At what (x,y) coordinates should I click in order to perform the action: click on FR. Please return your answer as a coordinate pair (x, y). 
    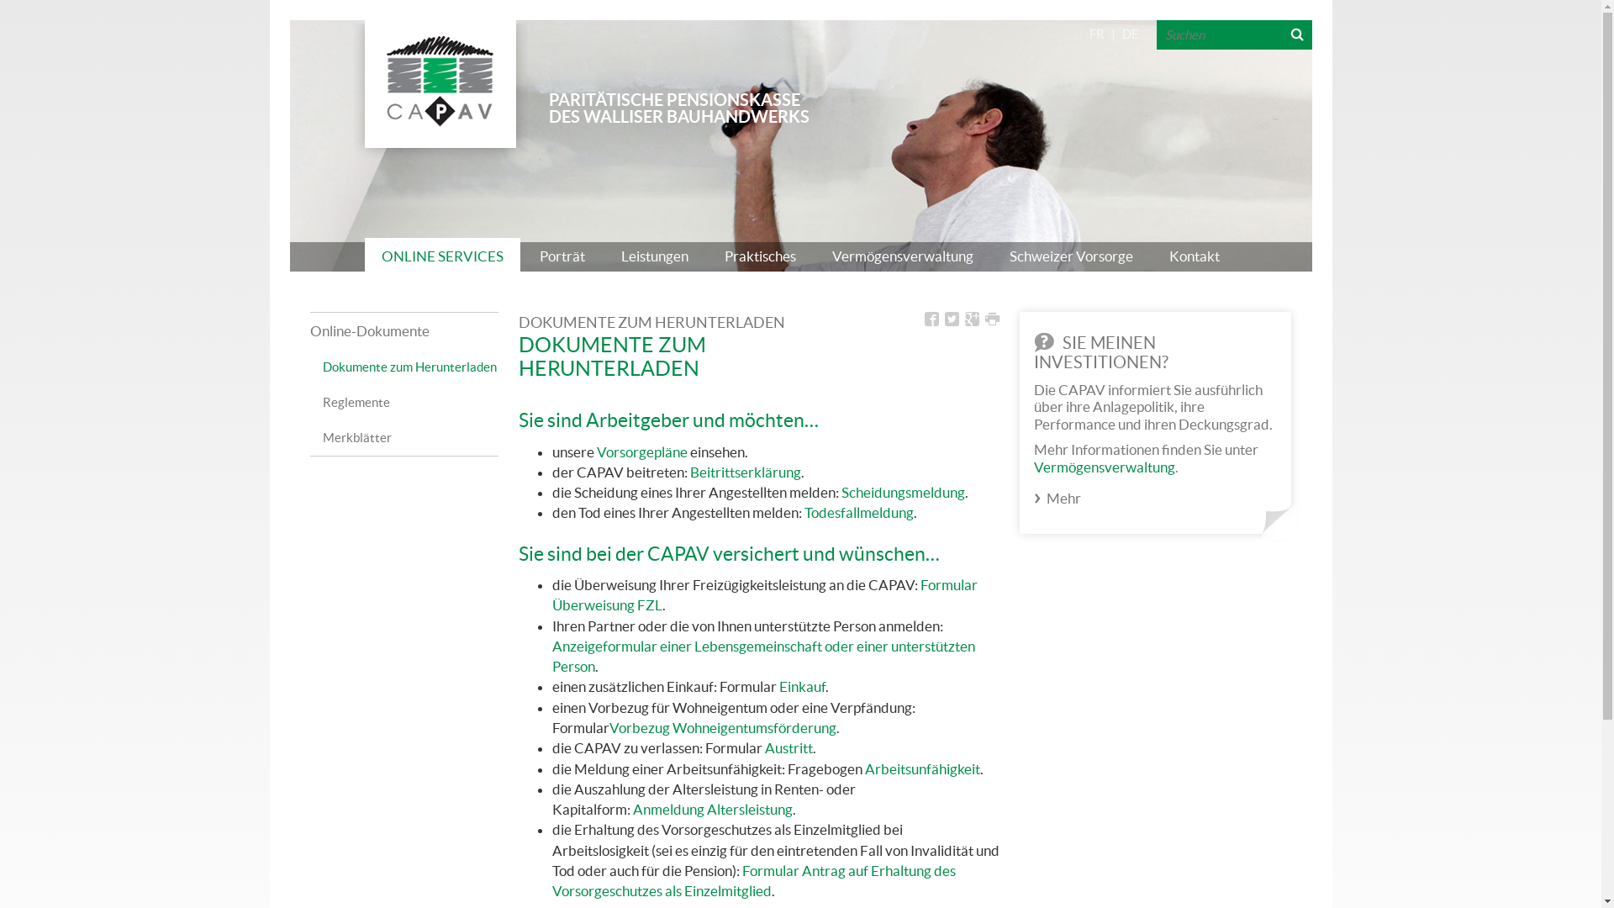
    Looking at the image, I should click on (1097, 34).